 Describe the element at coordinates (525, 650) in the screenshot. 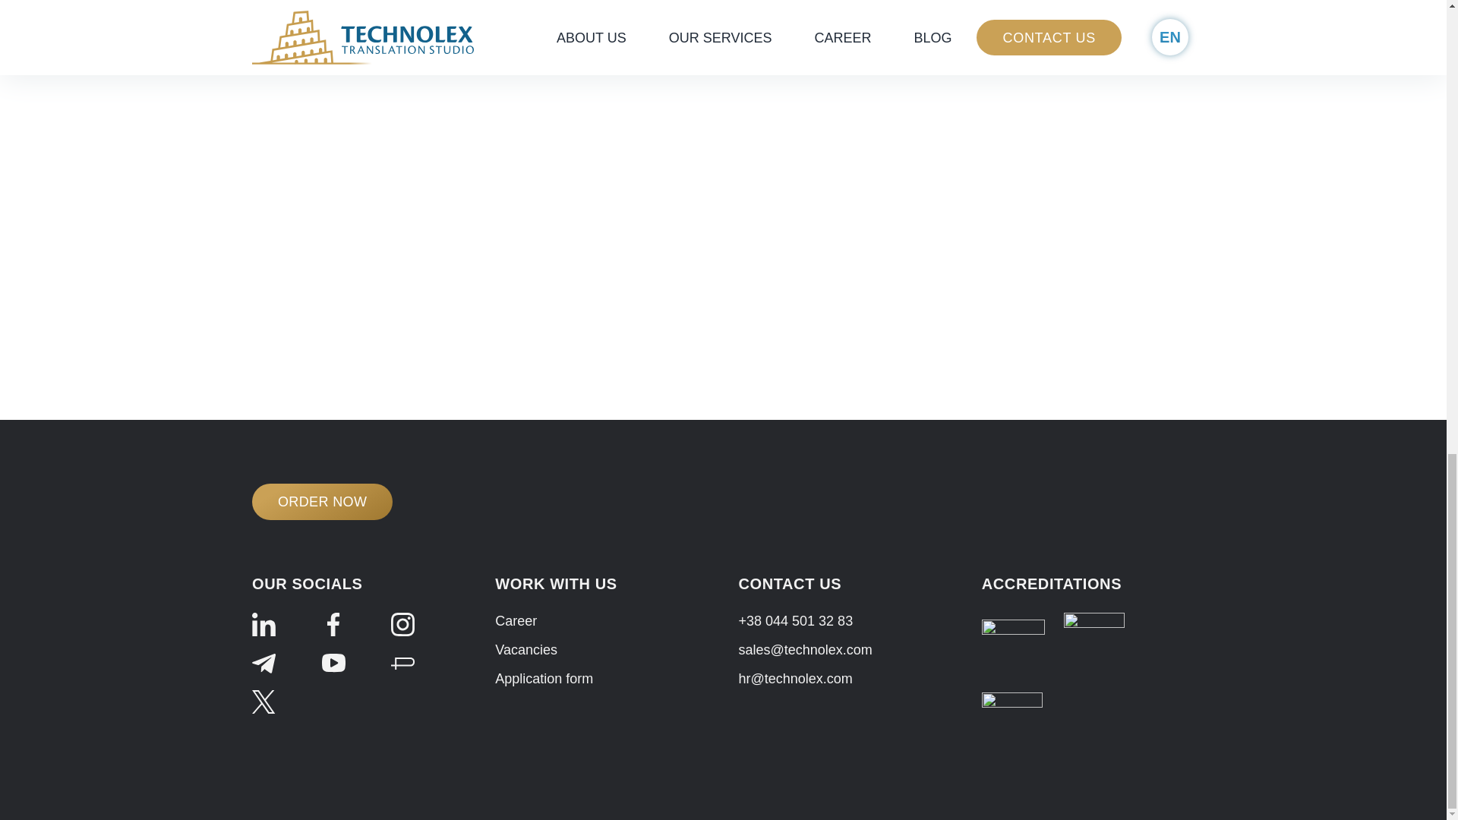

I see `Vacancies` at that location.